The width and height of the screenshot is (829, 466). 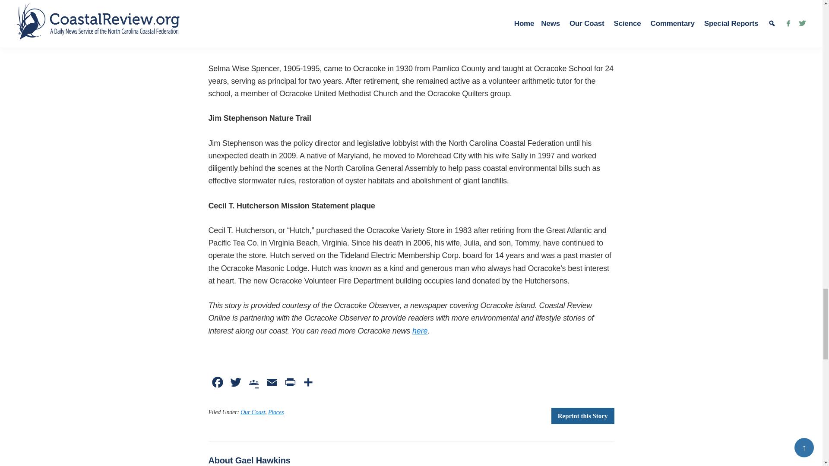 I want to click on Email, so click(x=272, y=385).